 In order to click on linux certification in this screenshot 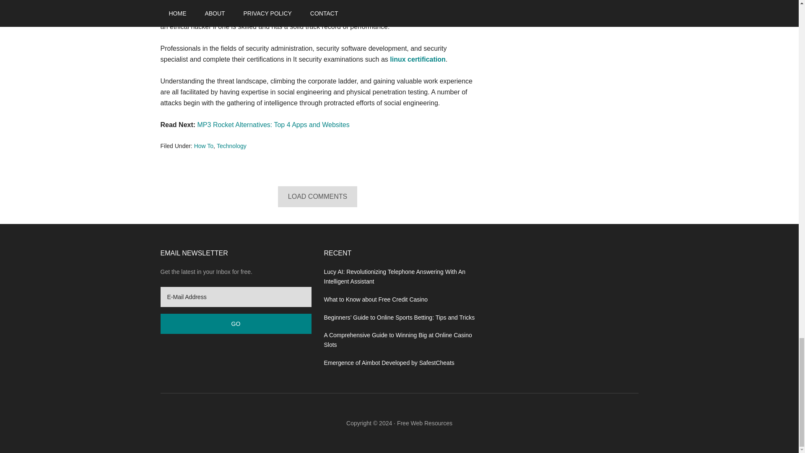, I will do `click(417, 59)`.